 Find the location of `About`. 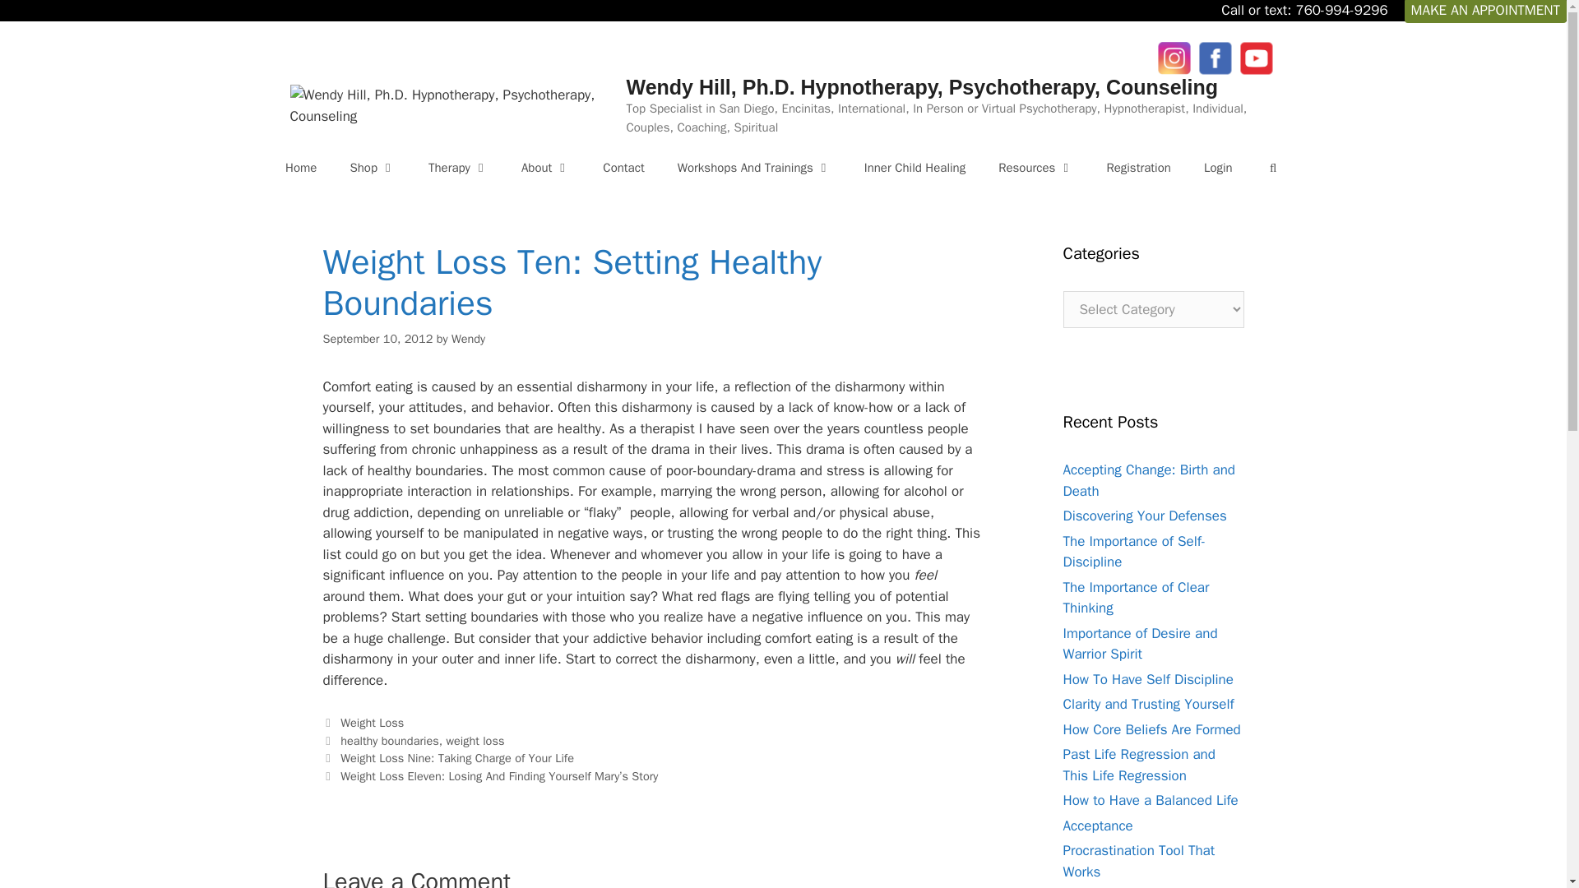

About is located at coordinates (545, 168).